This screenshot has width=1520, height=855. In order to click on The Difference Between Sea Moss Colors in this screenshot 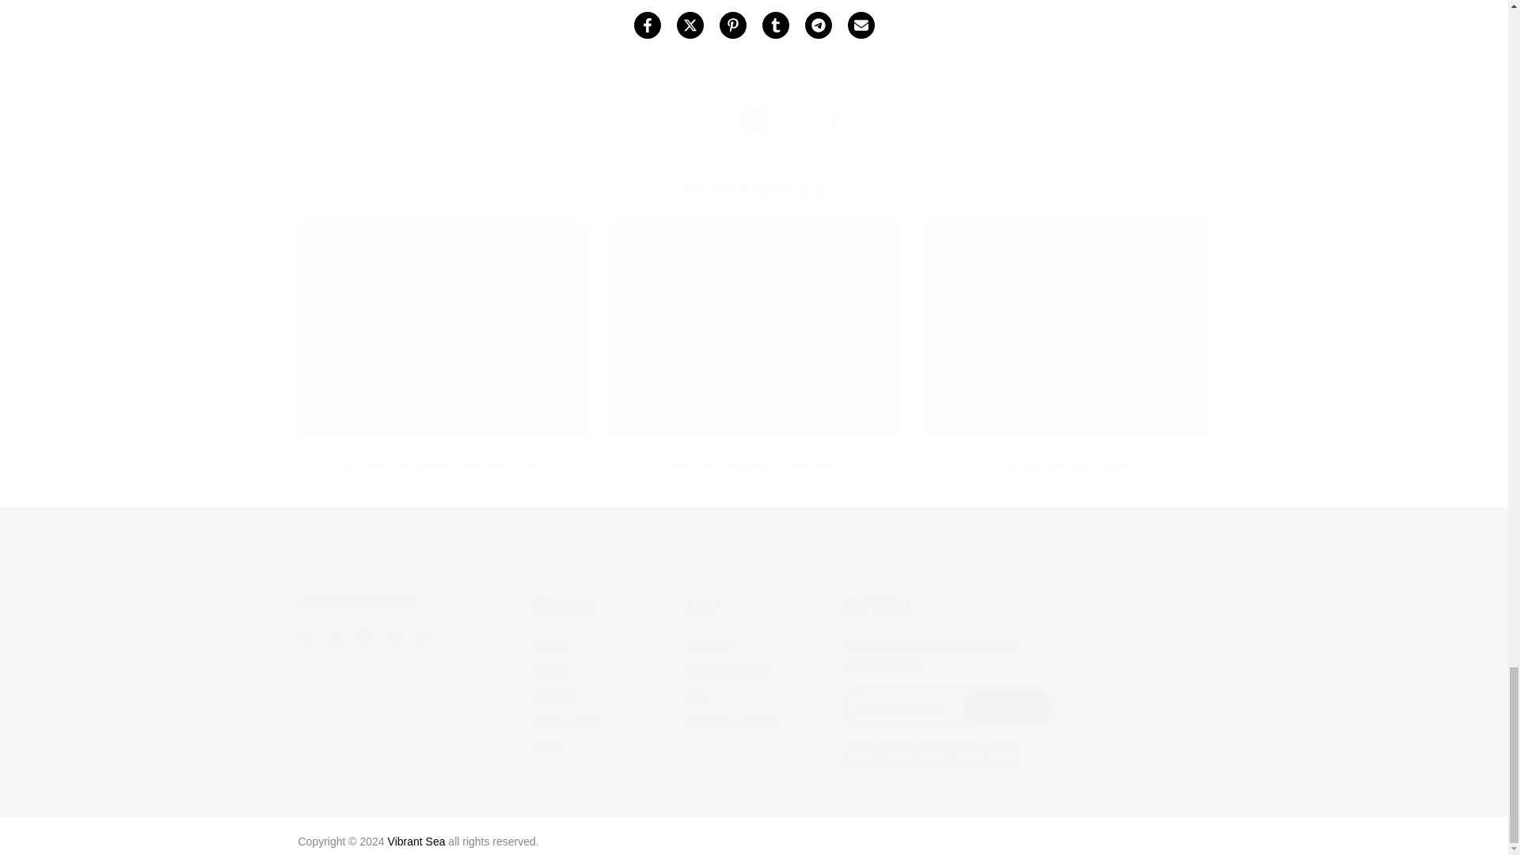, I will do `click(442, 464)`.